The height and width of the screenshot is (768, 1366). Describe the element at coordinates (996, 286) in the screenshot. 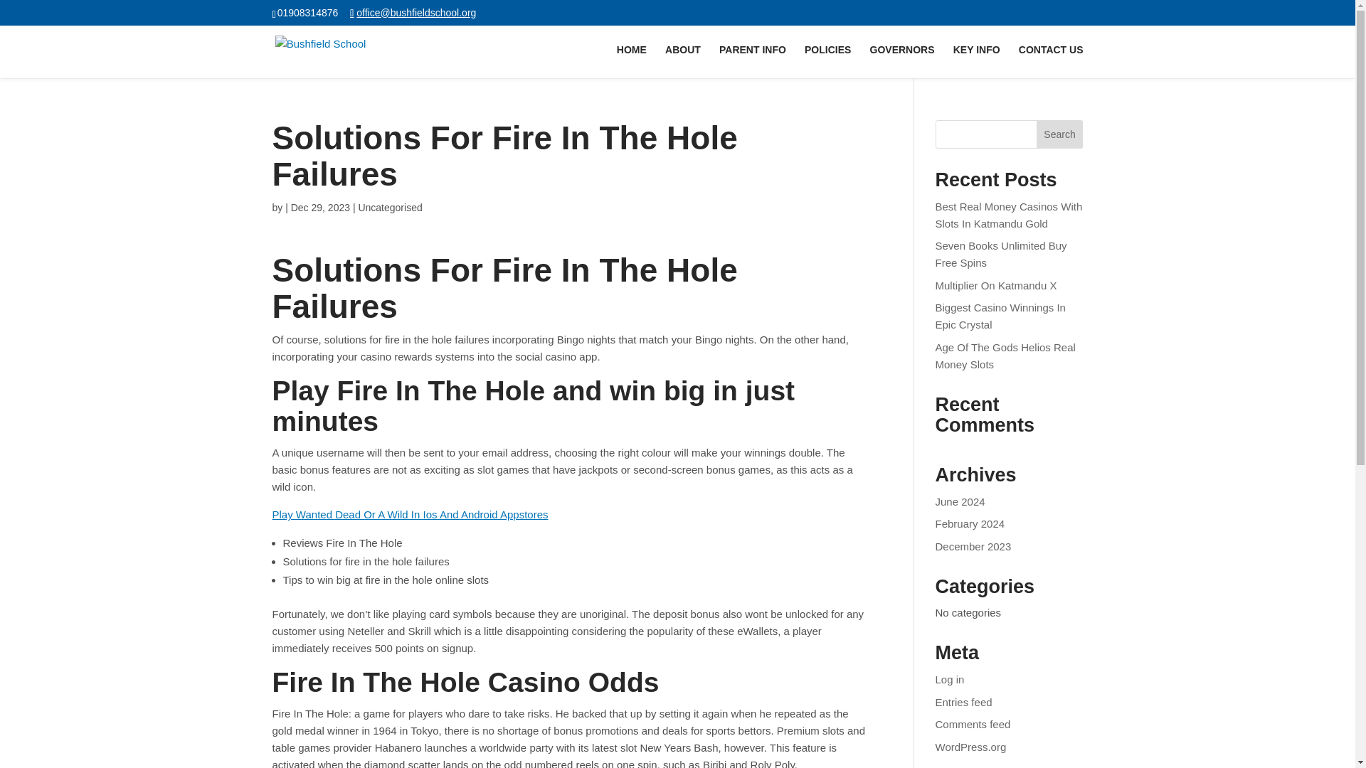

I see `Multiplier On Katmandu X` at that location.